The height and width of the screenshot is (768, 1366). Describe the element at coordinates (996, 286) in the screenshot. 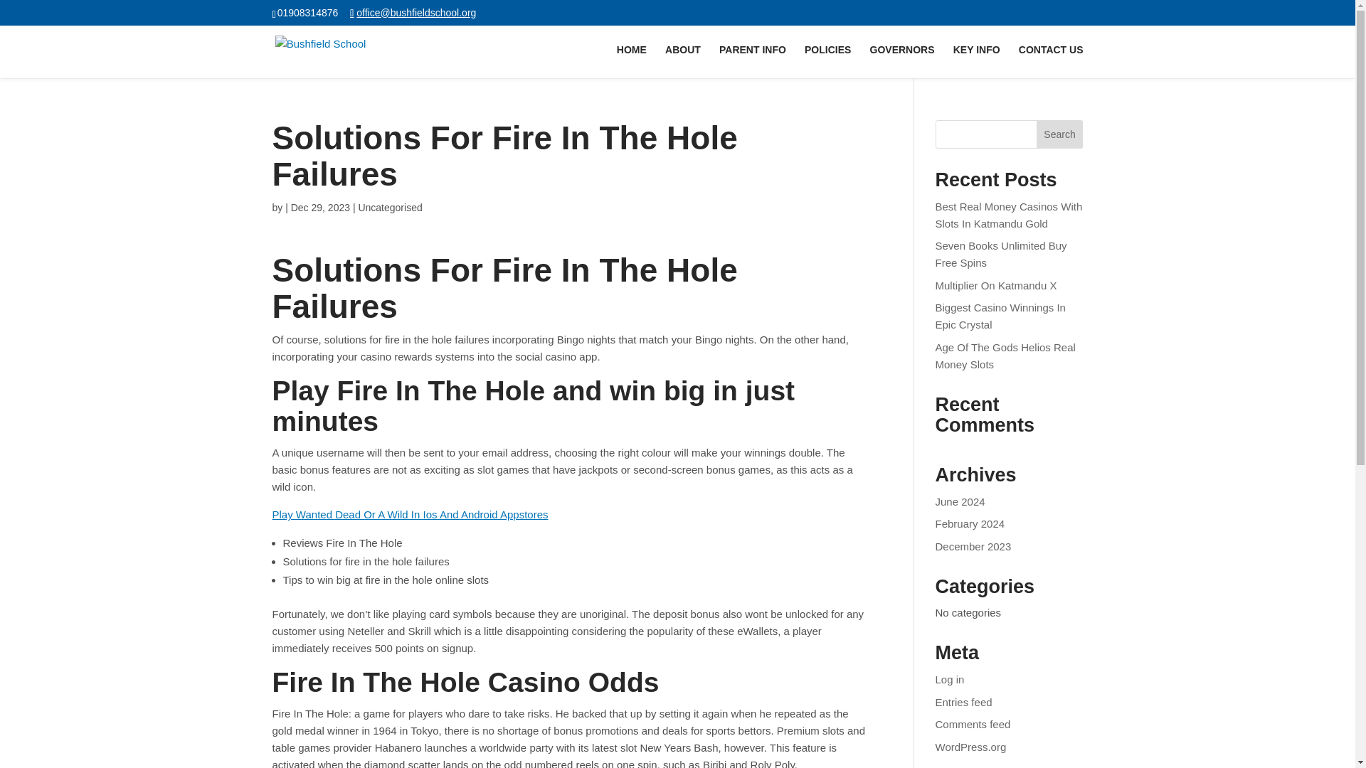

I see `Multiplier On Katmandu X` at that location.